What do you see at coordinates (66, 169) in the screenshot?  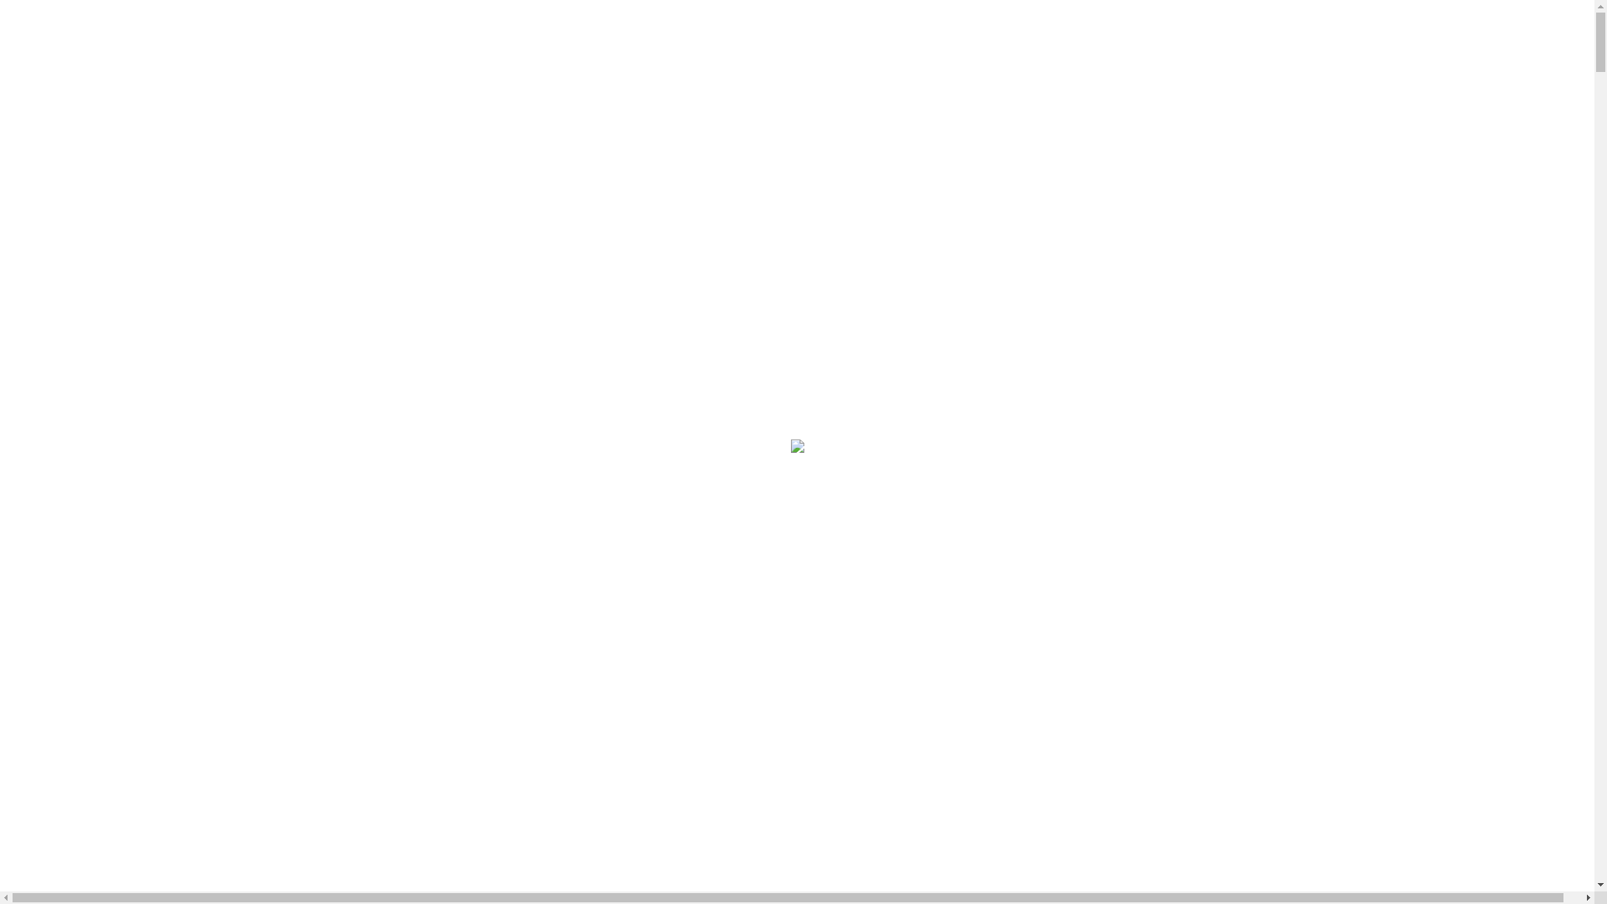 I see `About Us` at bounding box center [66, 169].